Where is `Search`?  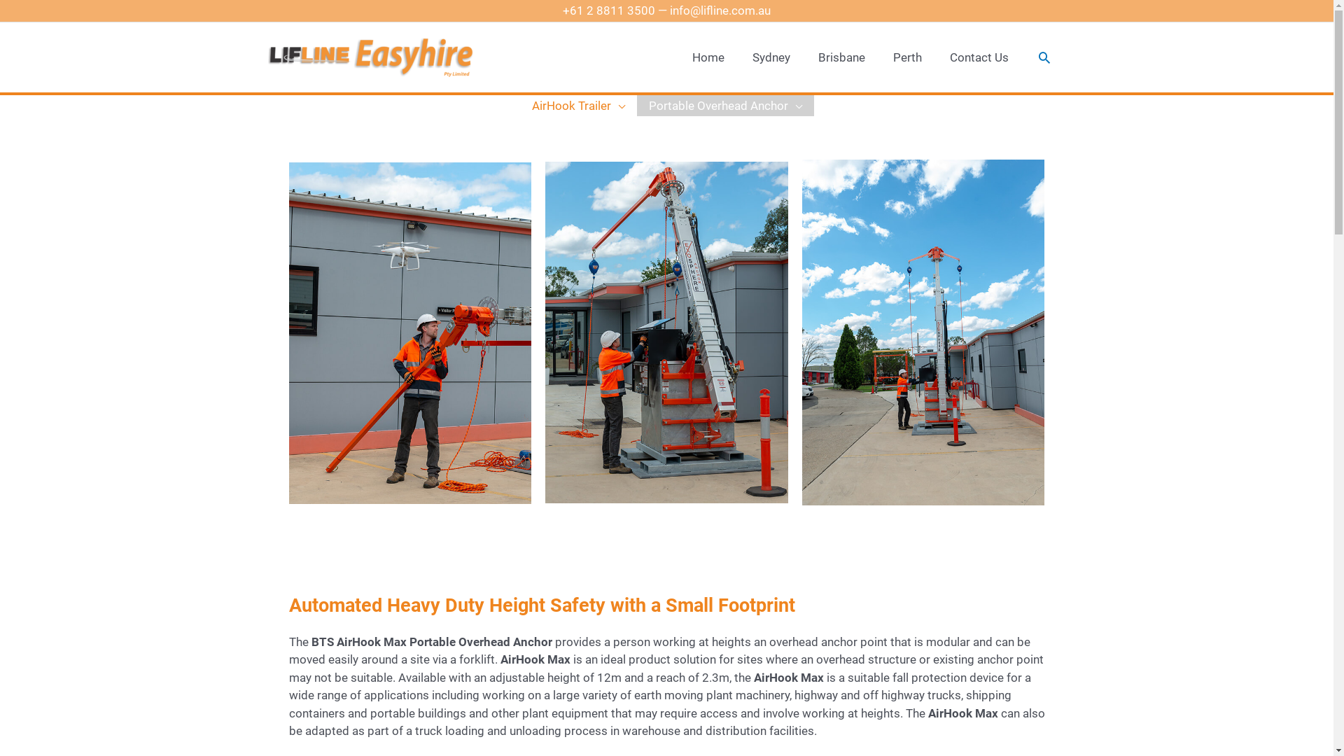
Search is located at coordinates (1044, 57).